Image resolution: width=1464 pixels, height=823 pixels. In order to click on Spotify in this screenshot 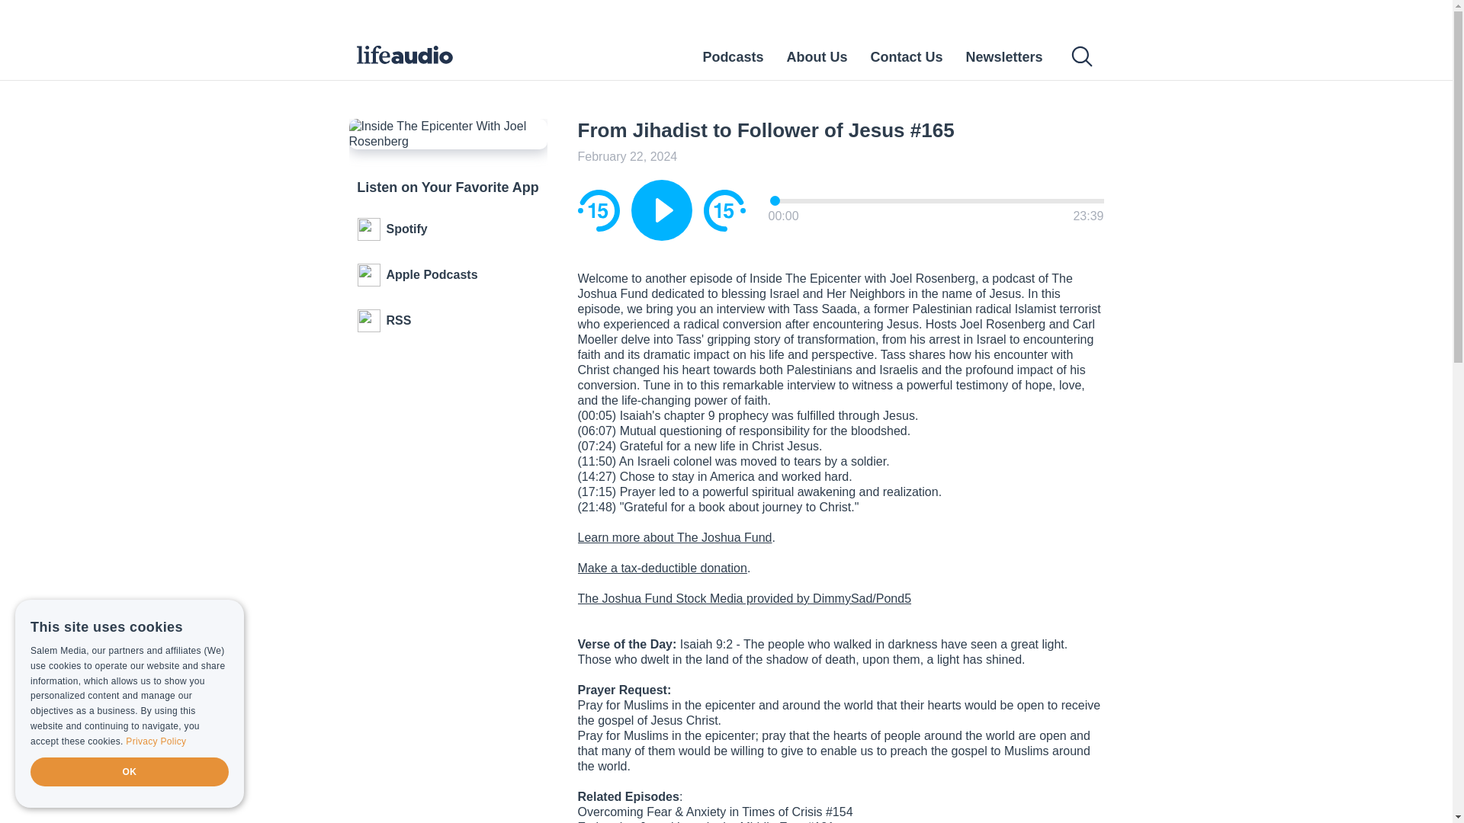, I will do `click(448, 229)`.